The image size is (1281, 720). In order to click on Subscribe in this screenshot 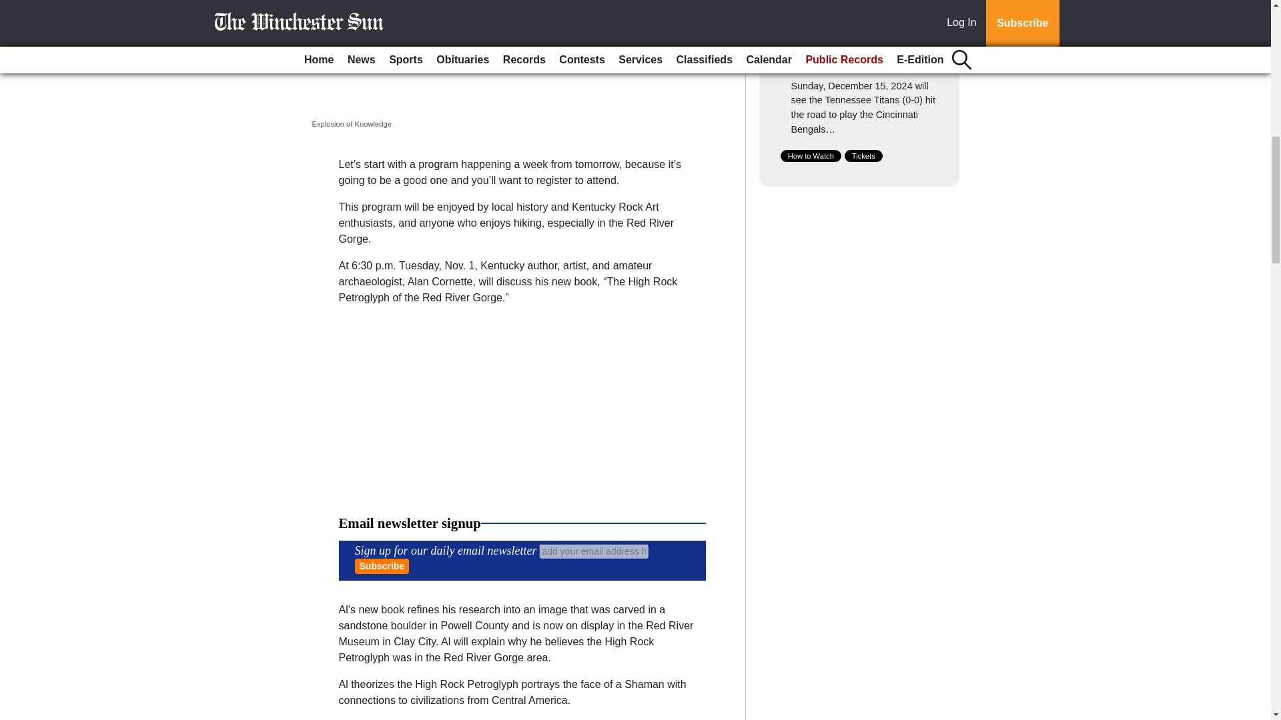, I will do `click(382, 566)`.